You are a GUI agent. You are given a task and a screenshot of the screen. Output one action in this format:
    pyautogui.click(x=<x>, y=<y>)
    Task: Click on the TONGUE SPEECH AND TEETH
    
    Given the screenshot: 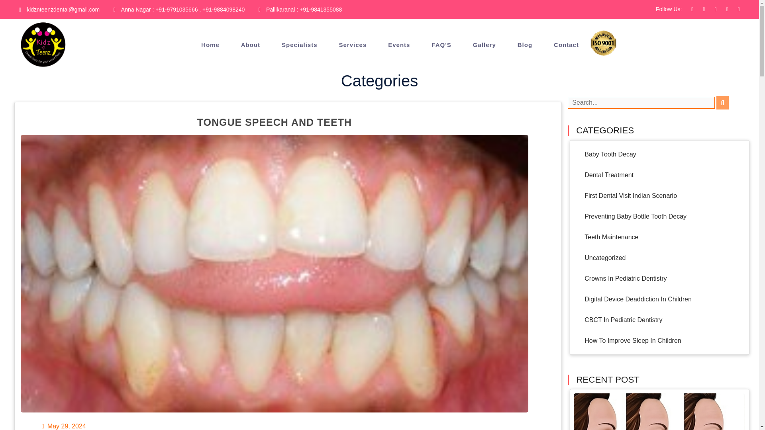 What is the action you would take?
    pyautogui.click(x=275, y=122)
    